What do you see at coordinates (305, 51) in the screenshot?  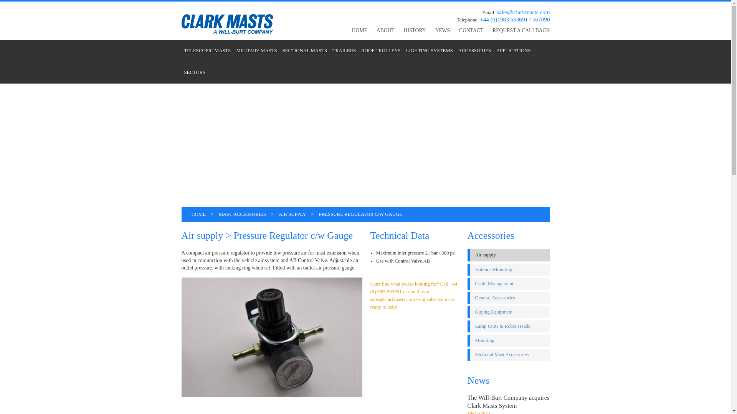 I see `SECTIONAL MASTS` at bounding box center [305, 51].